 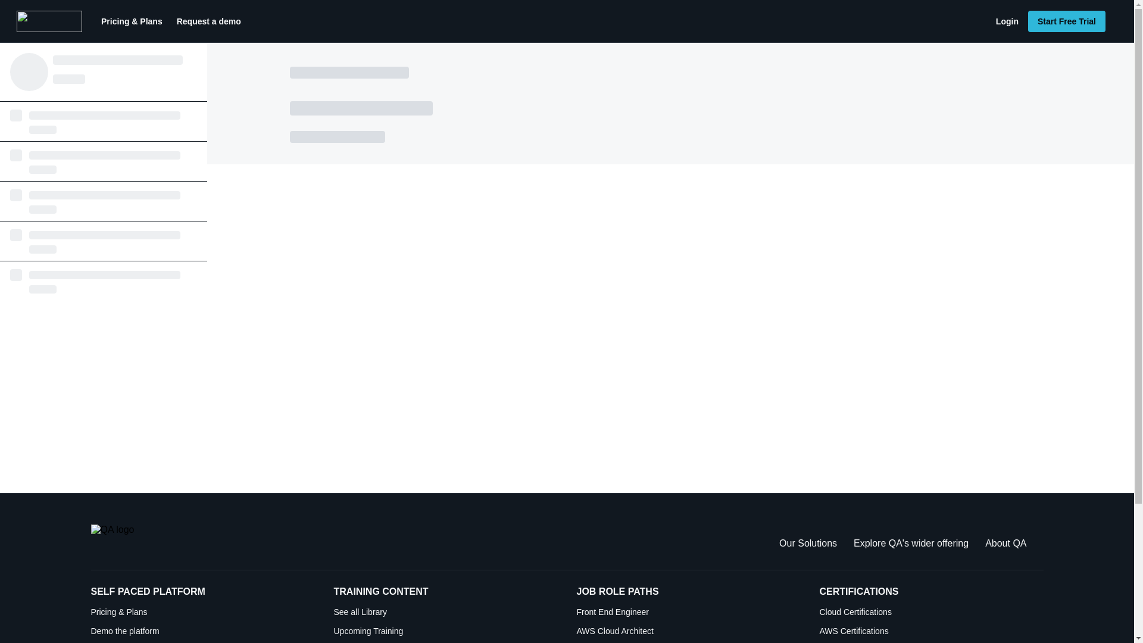 What do you see at coordinates (1066, 21) in the screenshot?
I see `Start Free Trial` at bounding box center [1066, 21].